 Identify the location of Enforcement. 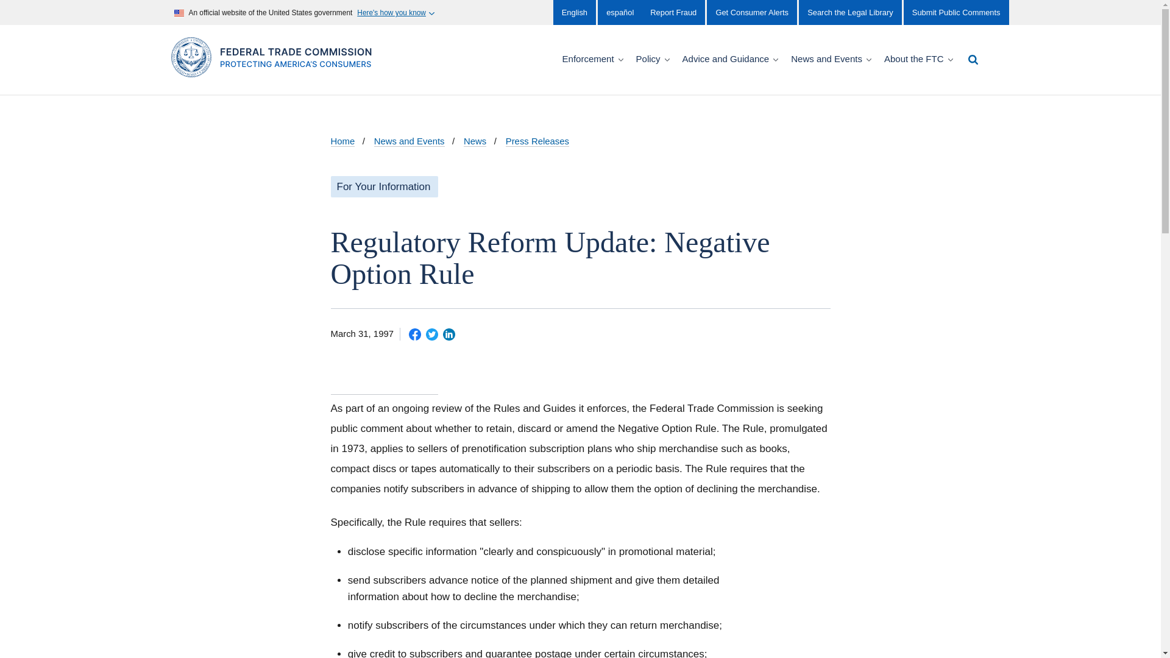
(594, 60).